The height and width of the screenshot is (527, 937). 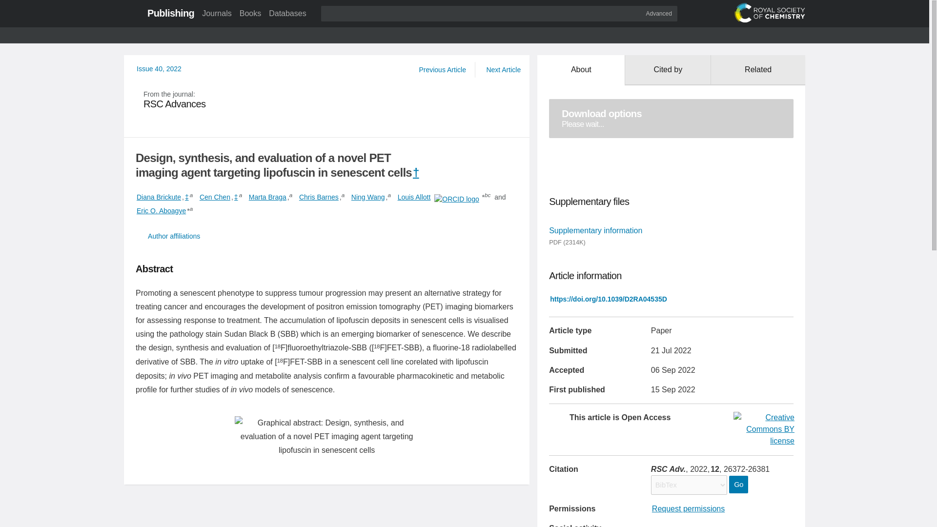 I want to click on Link to landing page via DOI, so click(x=608, y=299).